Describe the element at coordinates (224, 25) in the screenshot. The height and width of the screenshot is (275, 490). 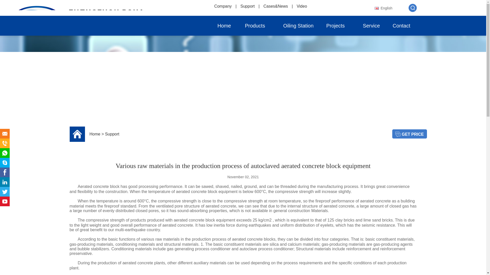
I see `Home` at that location.